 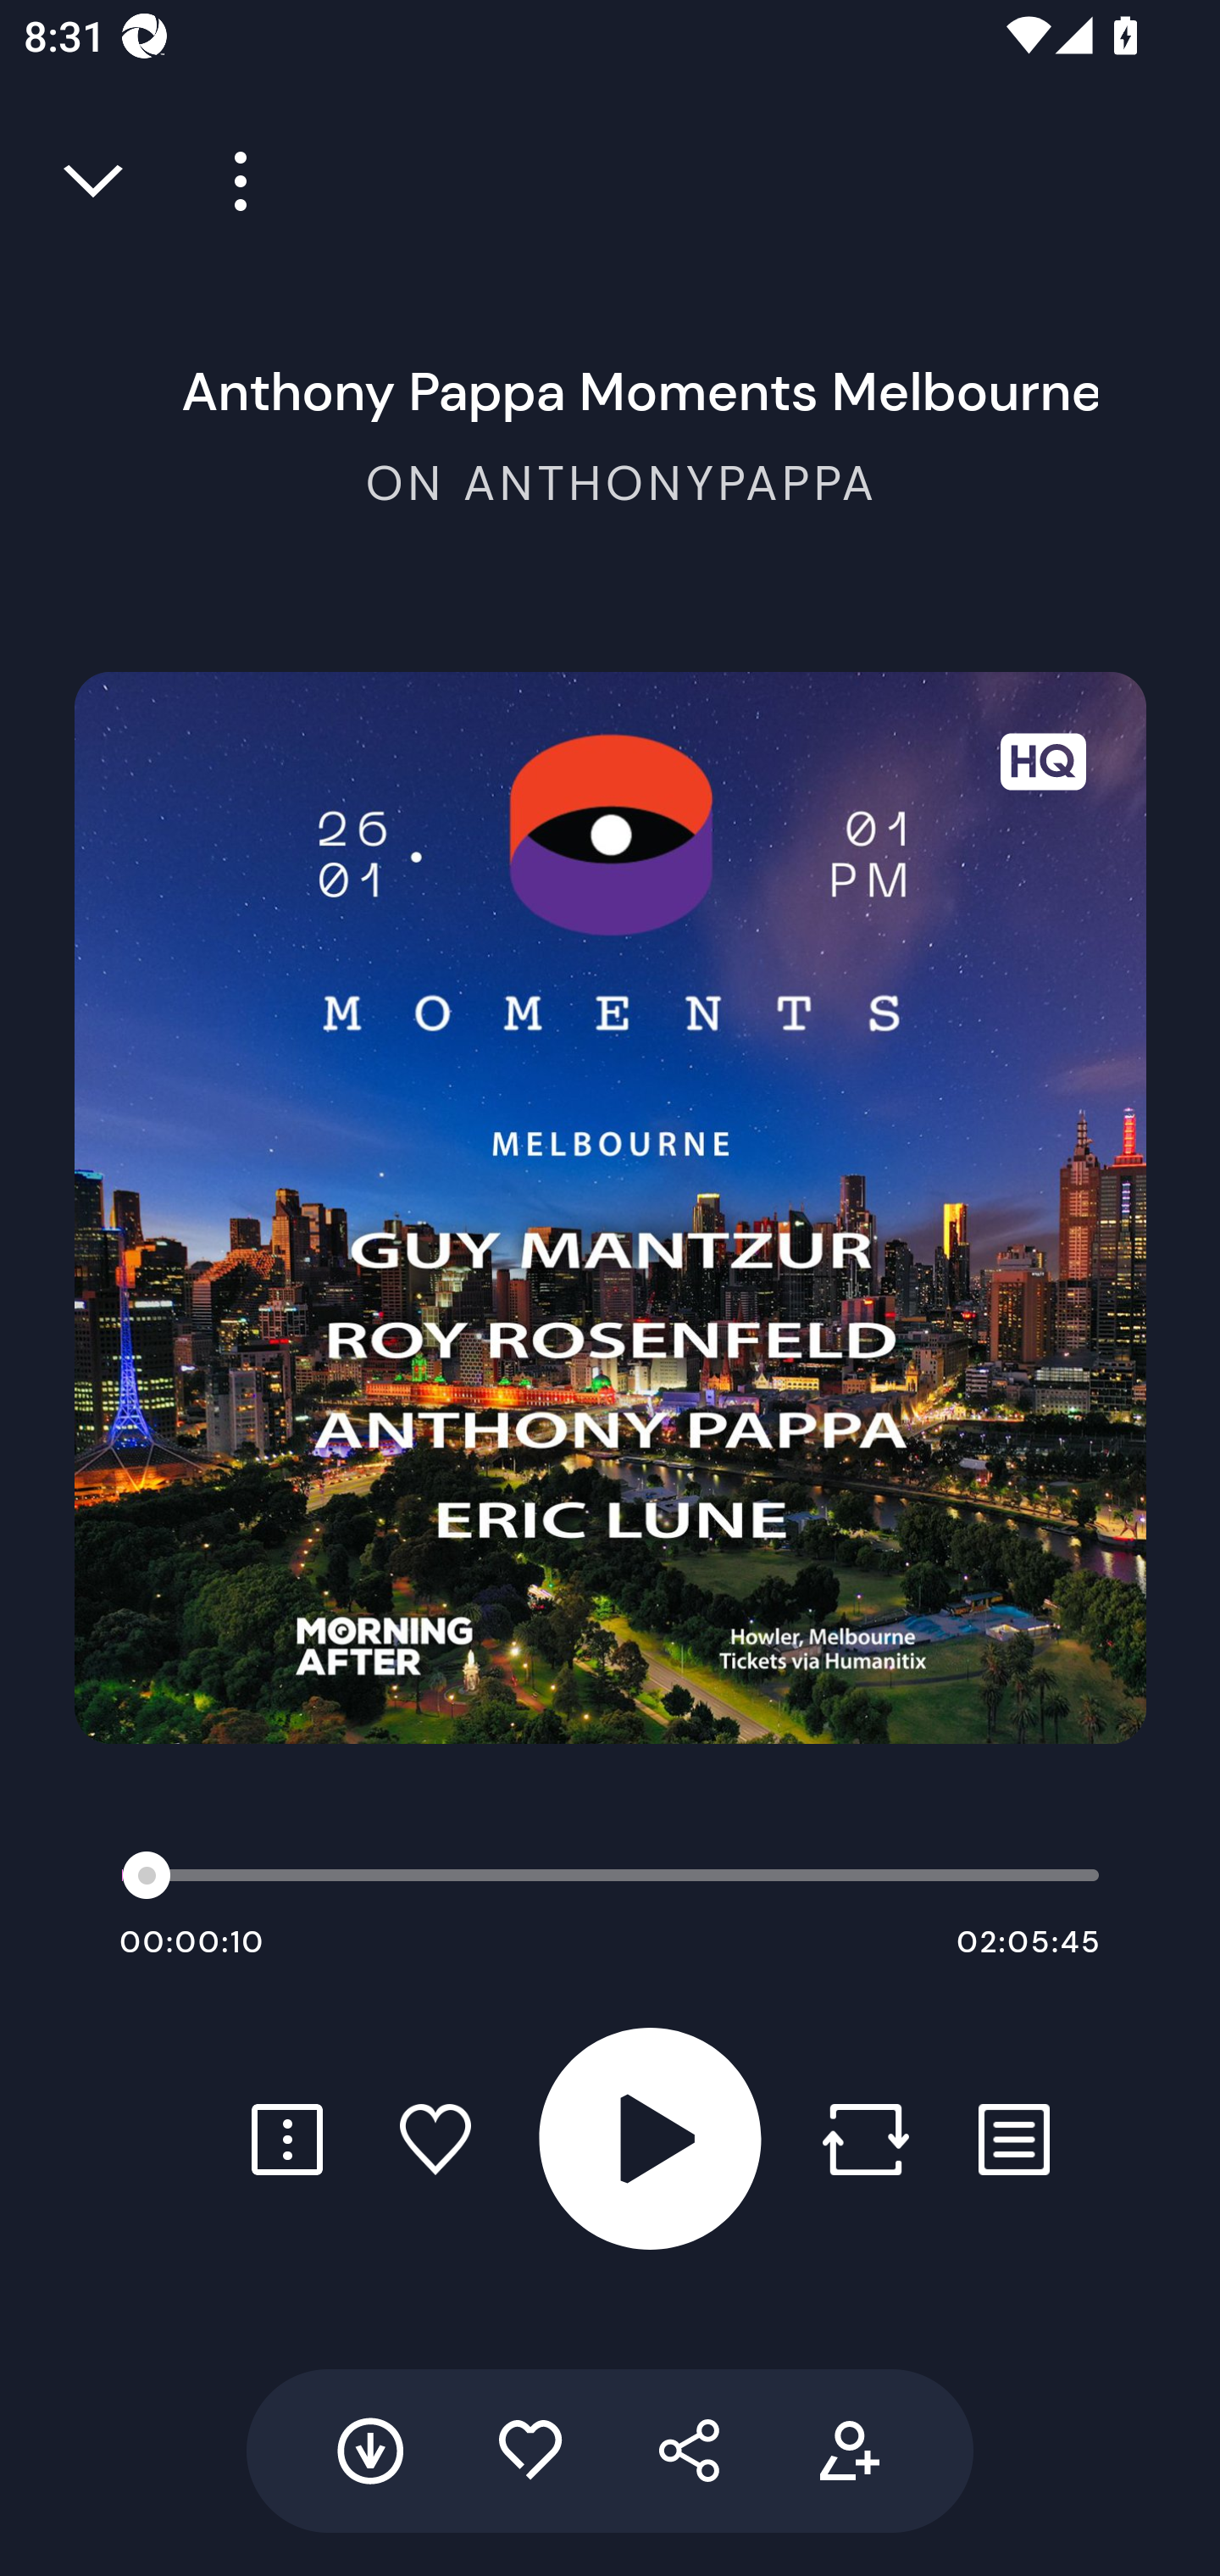 I want to click on Repost button, so click(x=865, y=2139).